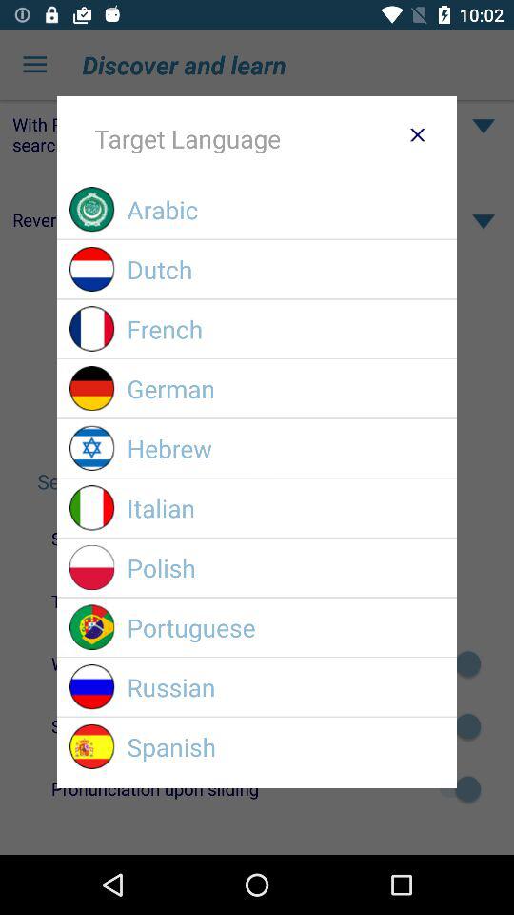  I want to click on click the item above portuguese item, so click(286, 568).